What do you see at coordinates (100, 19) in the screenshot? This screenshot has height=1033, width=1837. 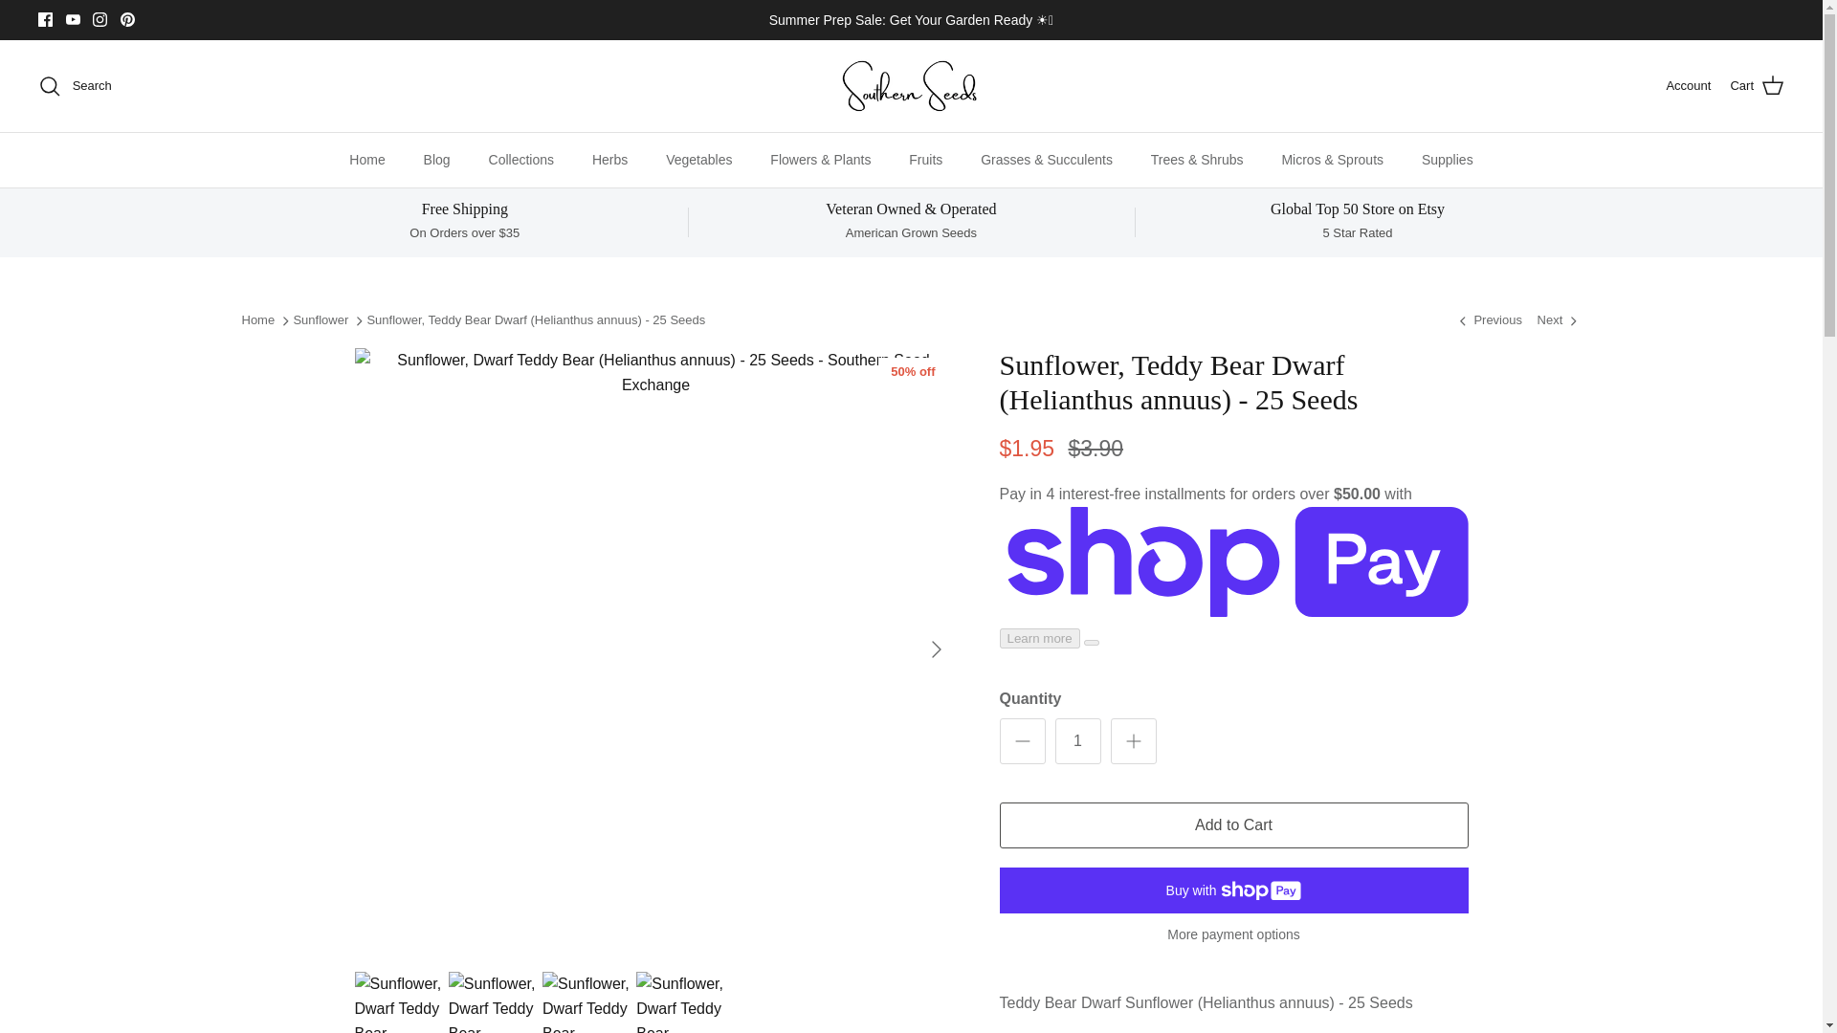 I see `Instagram` at bounding box center [100, 19].